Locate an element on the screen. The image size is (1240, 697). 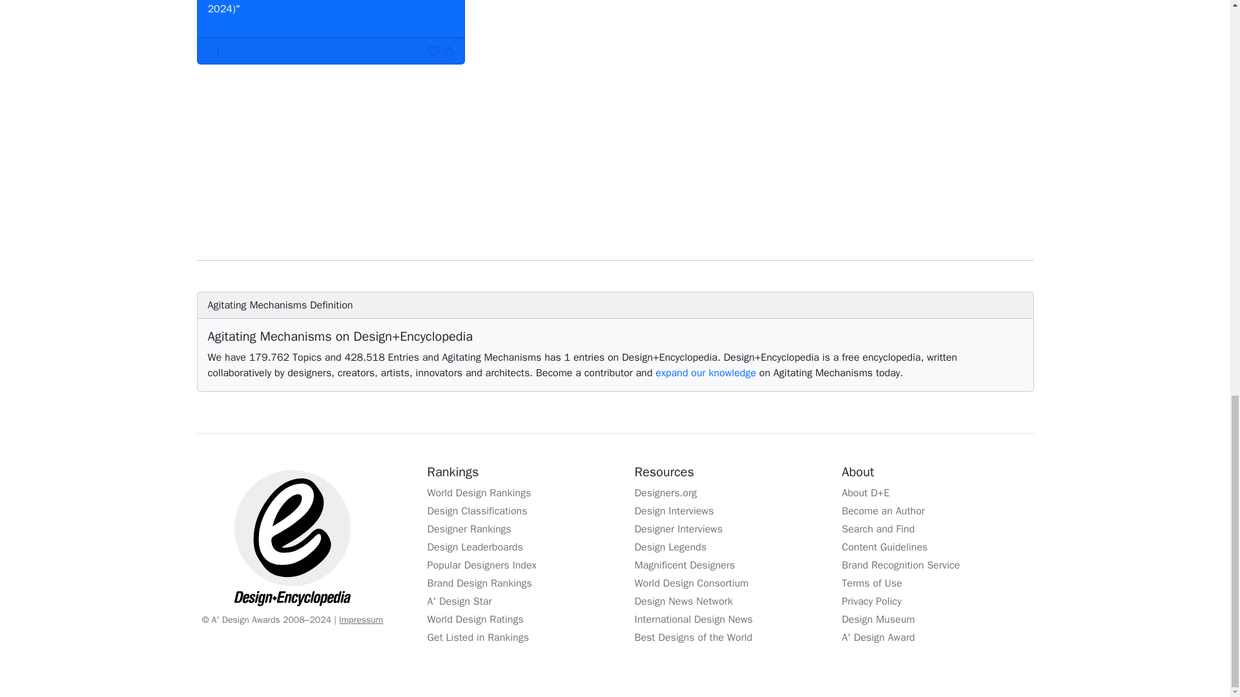
World Design Rankings is located at coordinates (479, 493).